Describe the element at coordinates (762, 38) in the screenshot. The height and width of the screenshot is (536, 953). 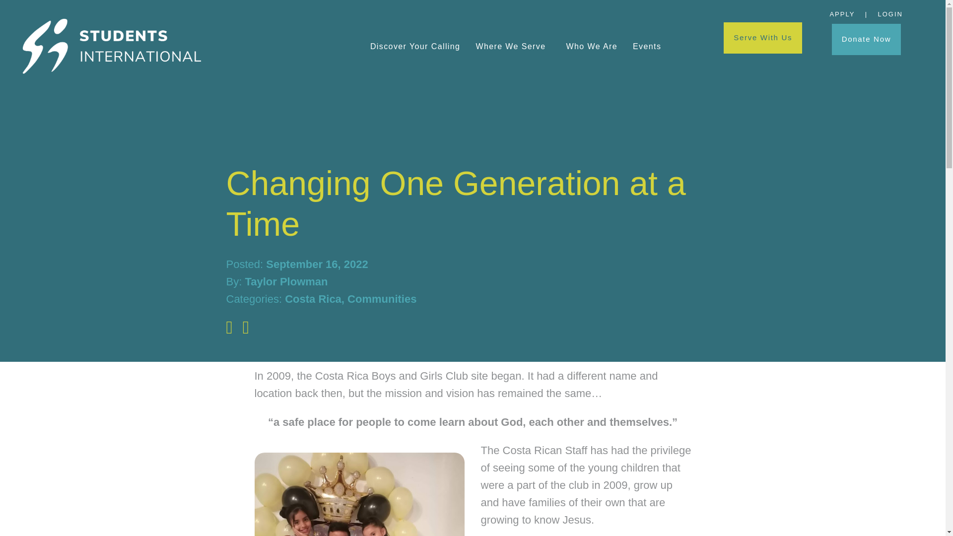
I see `Serve With Us` at that location.